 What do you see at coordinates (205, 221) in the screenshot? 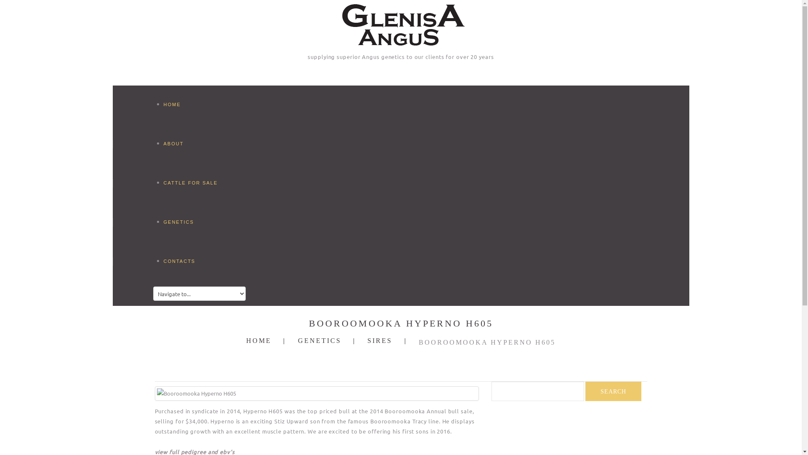
I see `GENETICS` at bounding box center [205, 221].